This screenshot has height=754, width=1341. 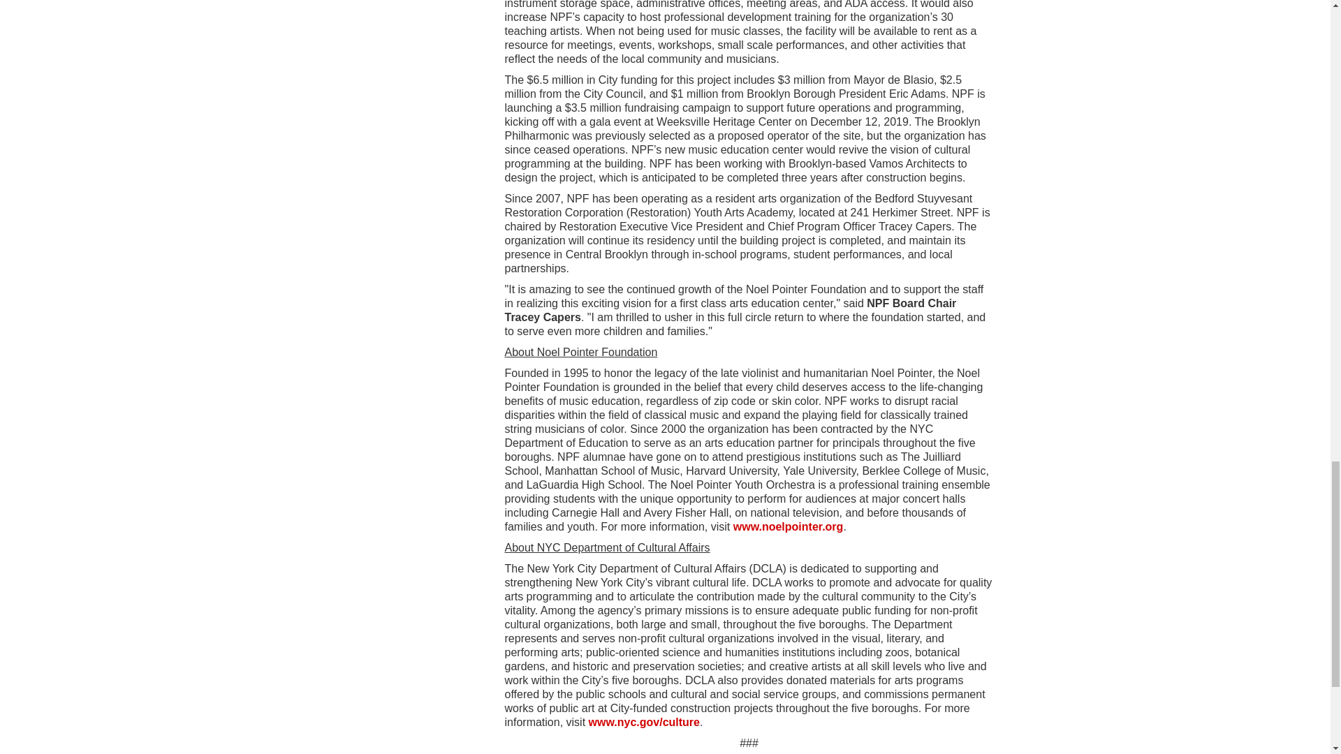 What do you see at coordinates (788, 526) in the screenshot?
I see `www.noelpointer.org` at bounding box center [788, 526].